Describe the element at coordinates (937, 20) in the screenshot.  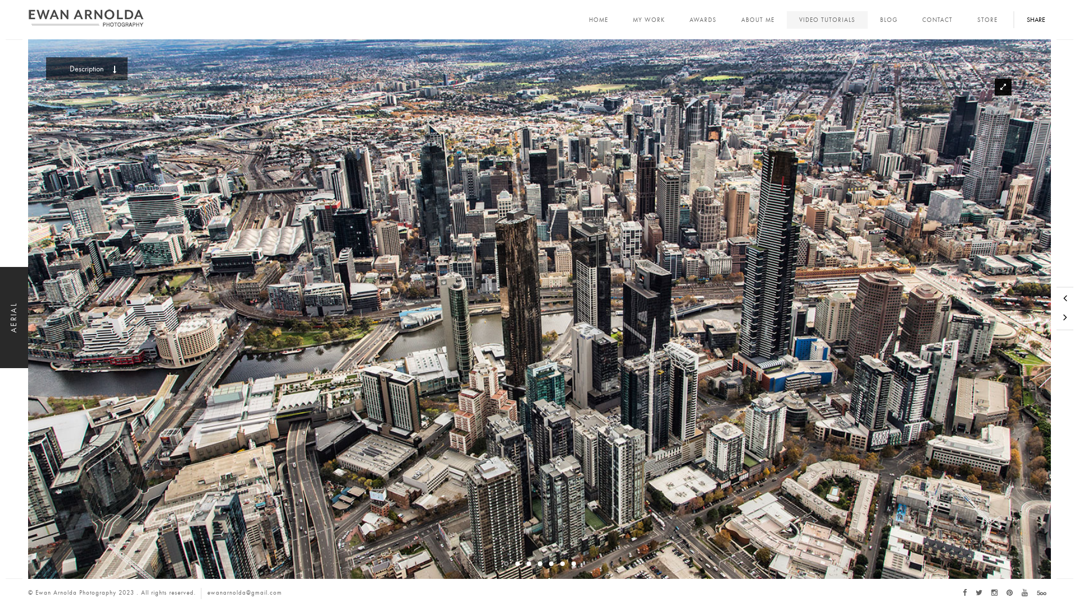
I see `CONTACT` at that location.